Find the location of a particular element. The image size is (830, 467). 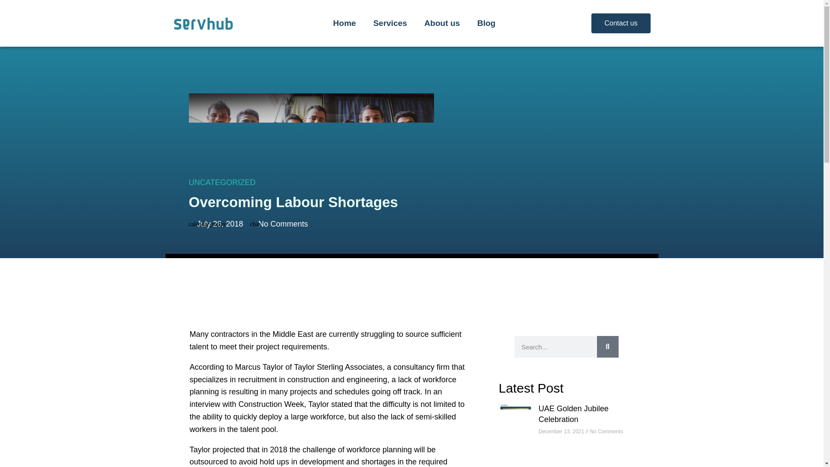

servhub-logo1-01 is located at coordinates (203, 23).